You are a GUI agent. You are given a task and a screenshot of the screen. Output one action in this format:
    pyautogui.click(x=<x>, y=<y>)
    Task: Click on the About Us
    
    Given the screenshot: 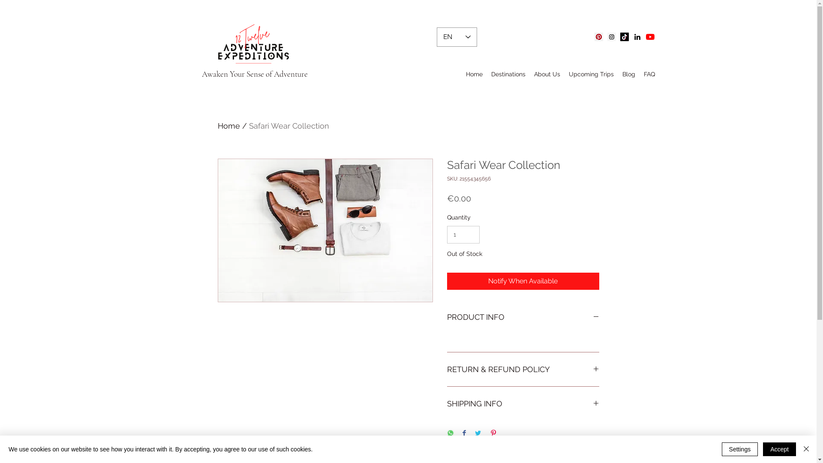 What is the action you would take?
    pyautogui.click(x=547, y=74)
    